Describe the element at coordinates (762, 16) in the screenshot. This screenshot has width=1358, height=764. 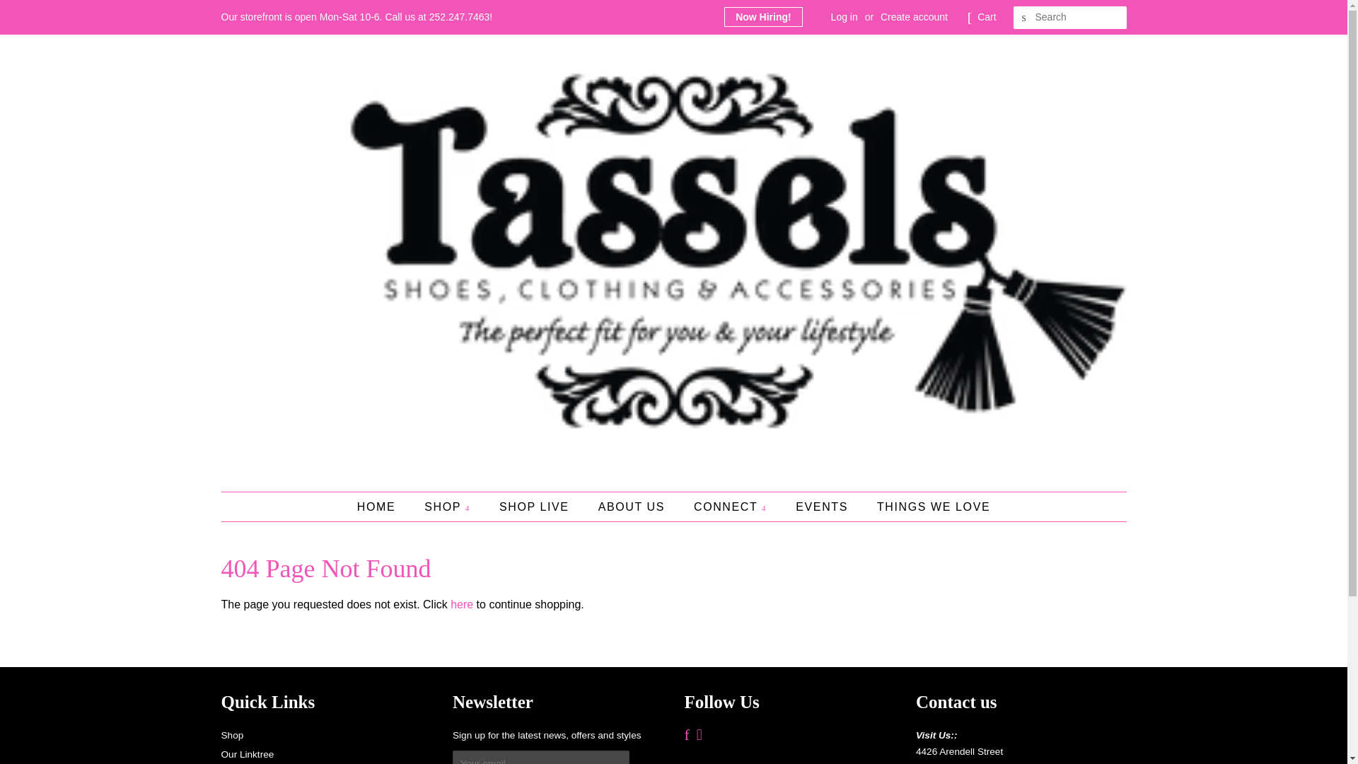
I see `Now Hiring!` at that location.